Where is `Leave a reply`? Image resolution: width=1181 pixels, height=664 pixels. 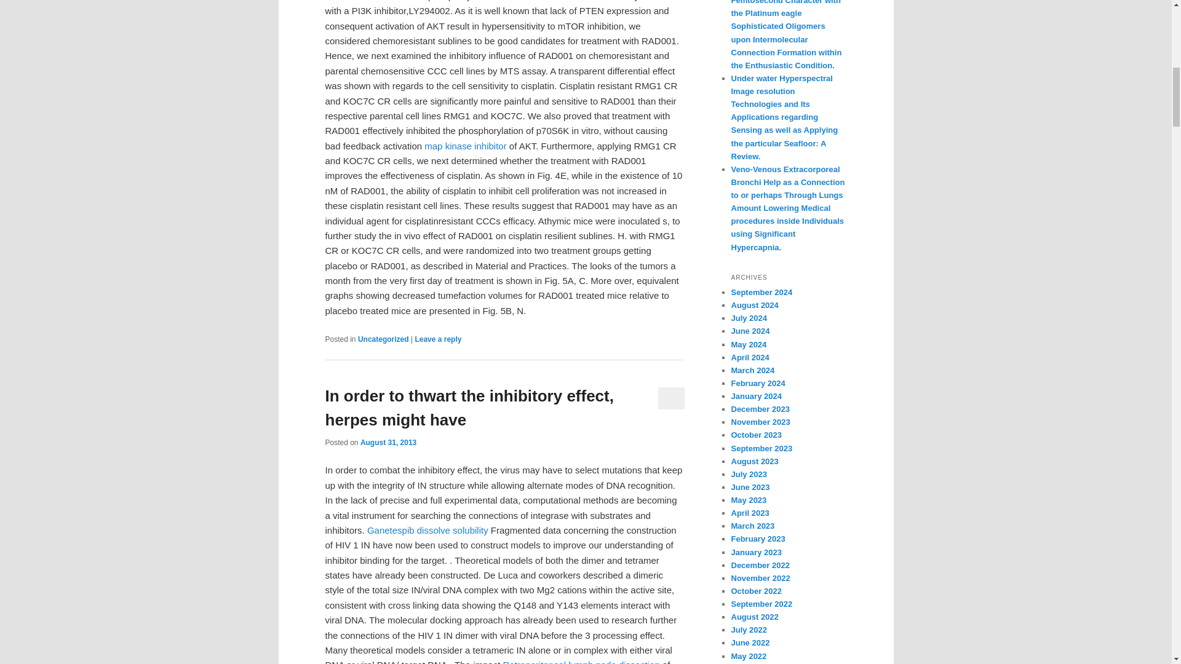
Leave a reply is located at coordinates (438, 339).